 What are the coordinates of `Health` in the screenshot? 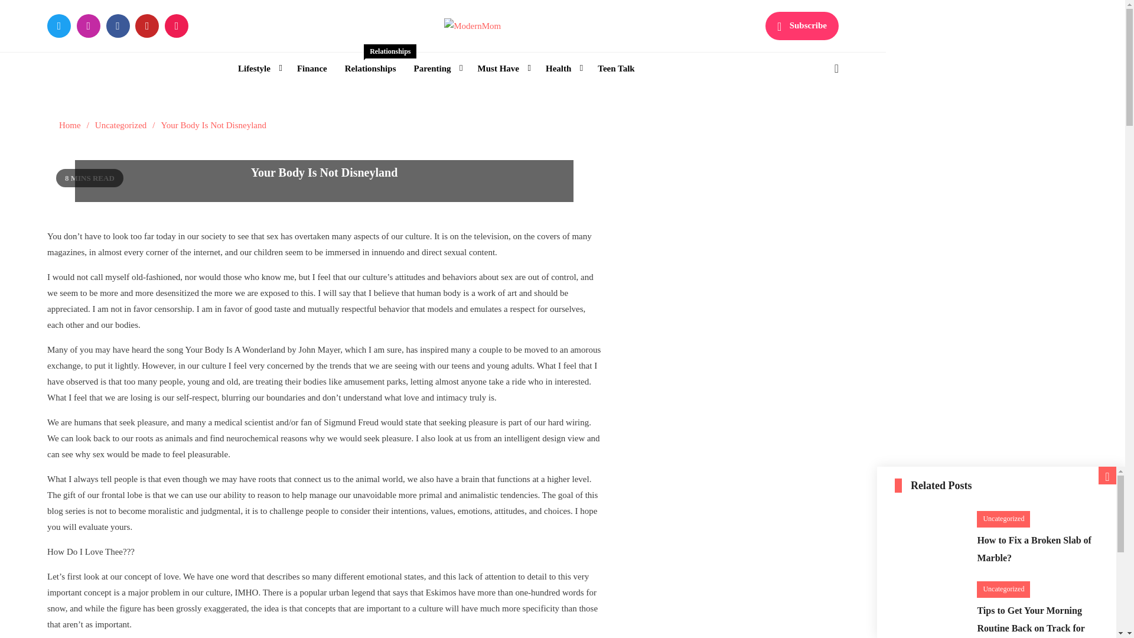 It's located at (562, 69).